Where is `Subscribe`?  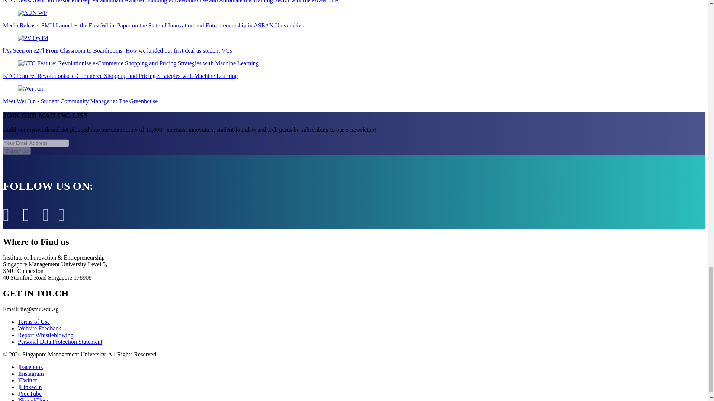
Subscribe is located at coordinates (16, 151).